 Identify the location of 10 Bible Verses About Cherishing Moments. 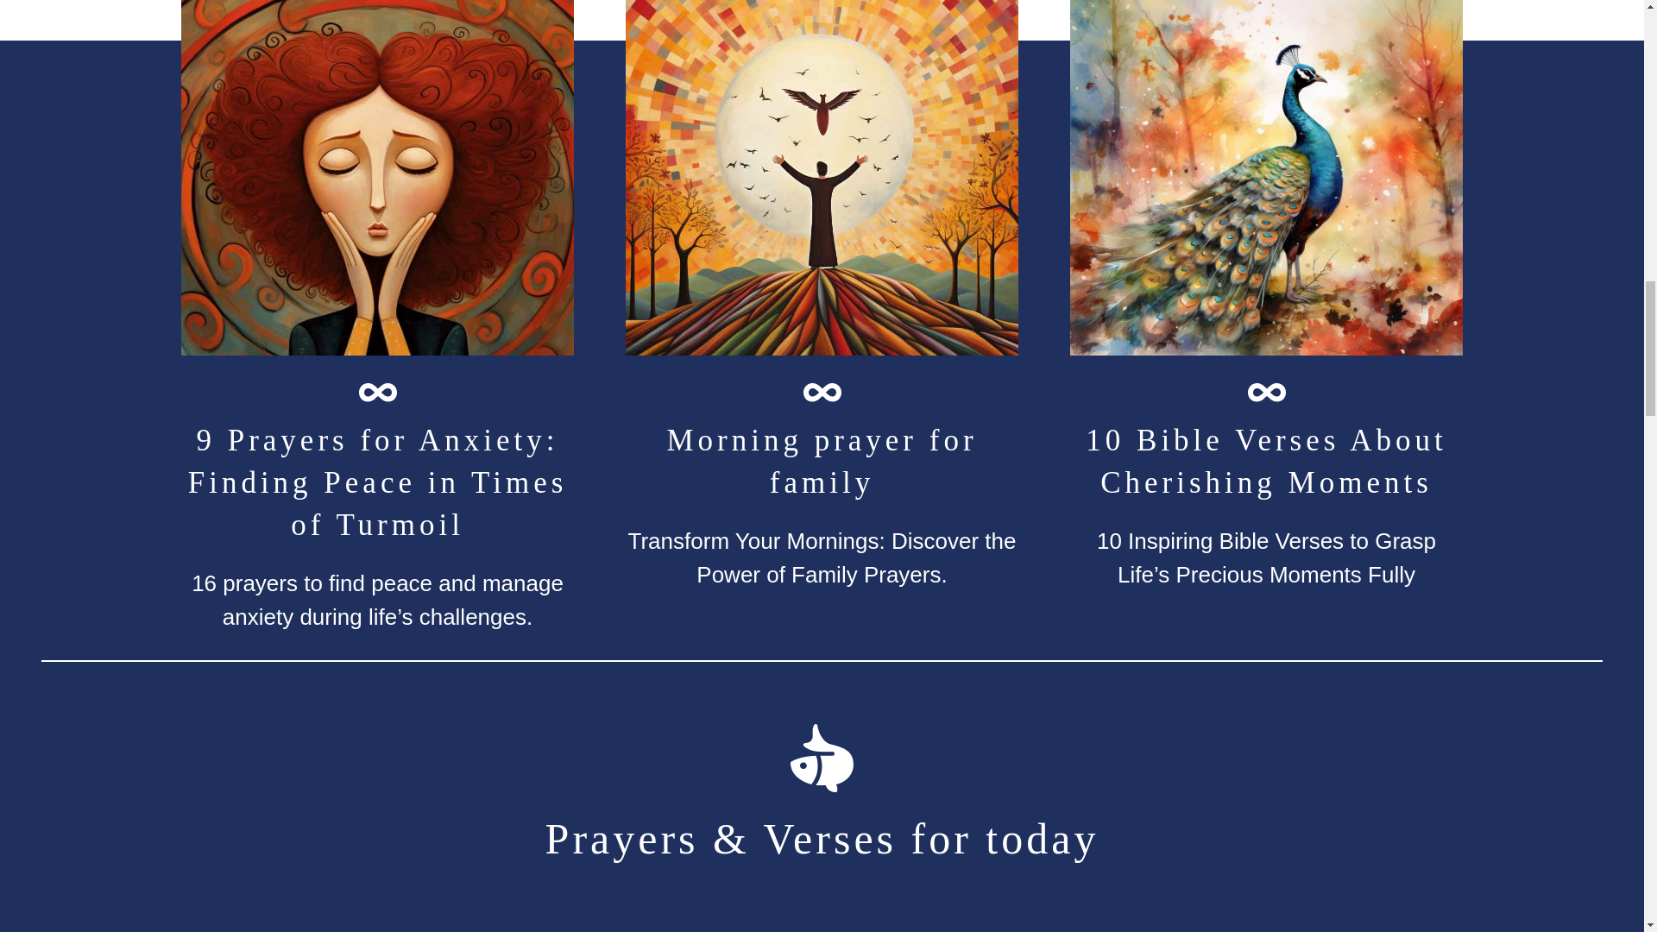
(1267, 462).